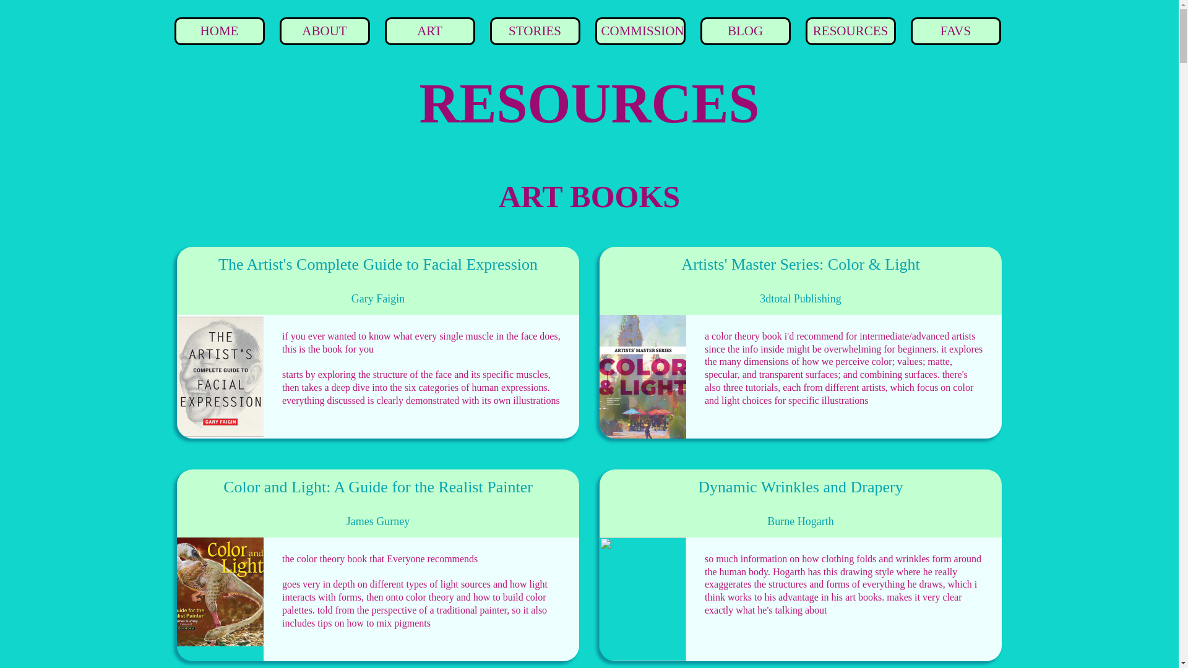  Describe the element at coordinates (745, 31) in the screenshot. I see `BLOG` at that location.